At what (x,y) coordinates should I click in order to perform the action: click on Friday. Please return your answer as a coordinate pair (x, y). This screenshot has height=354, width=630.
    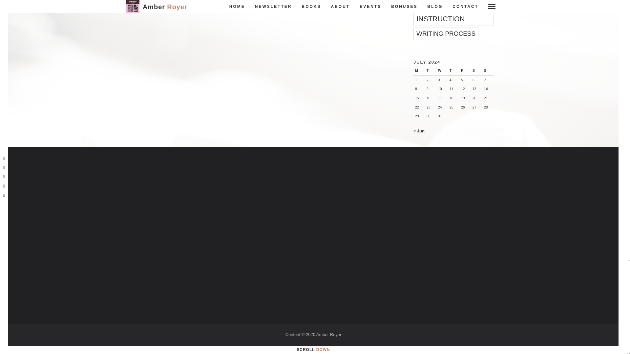
    Looking at the image, I should click on (465, 71).